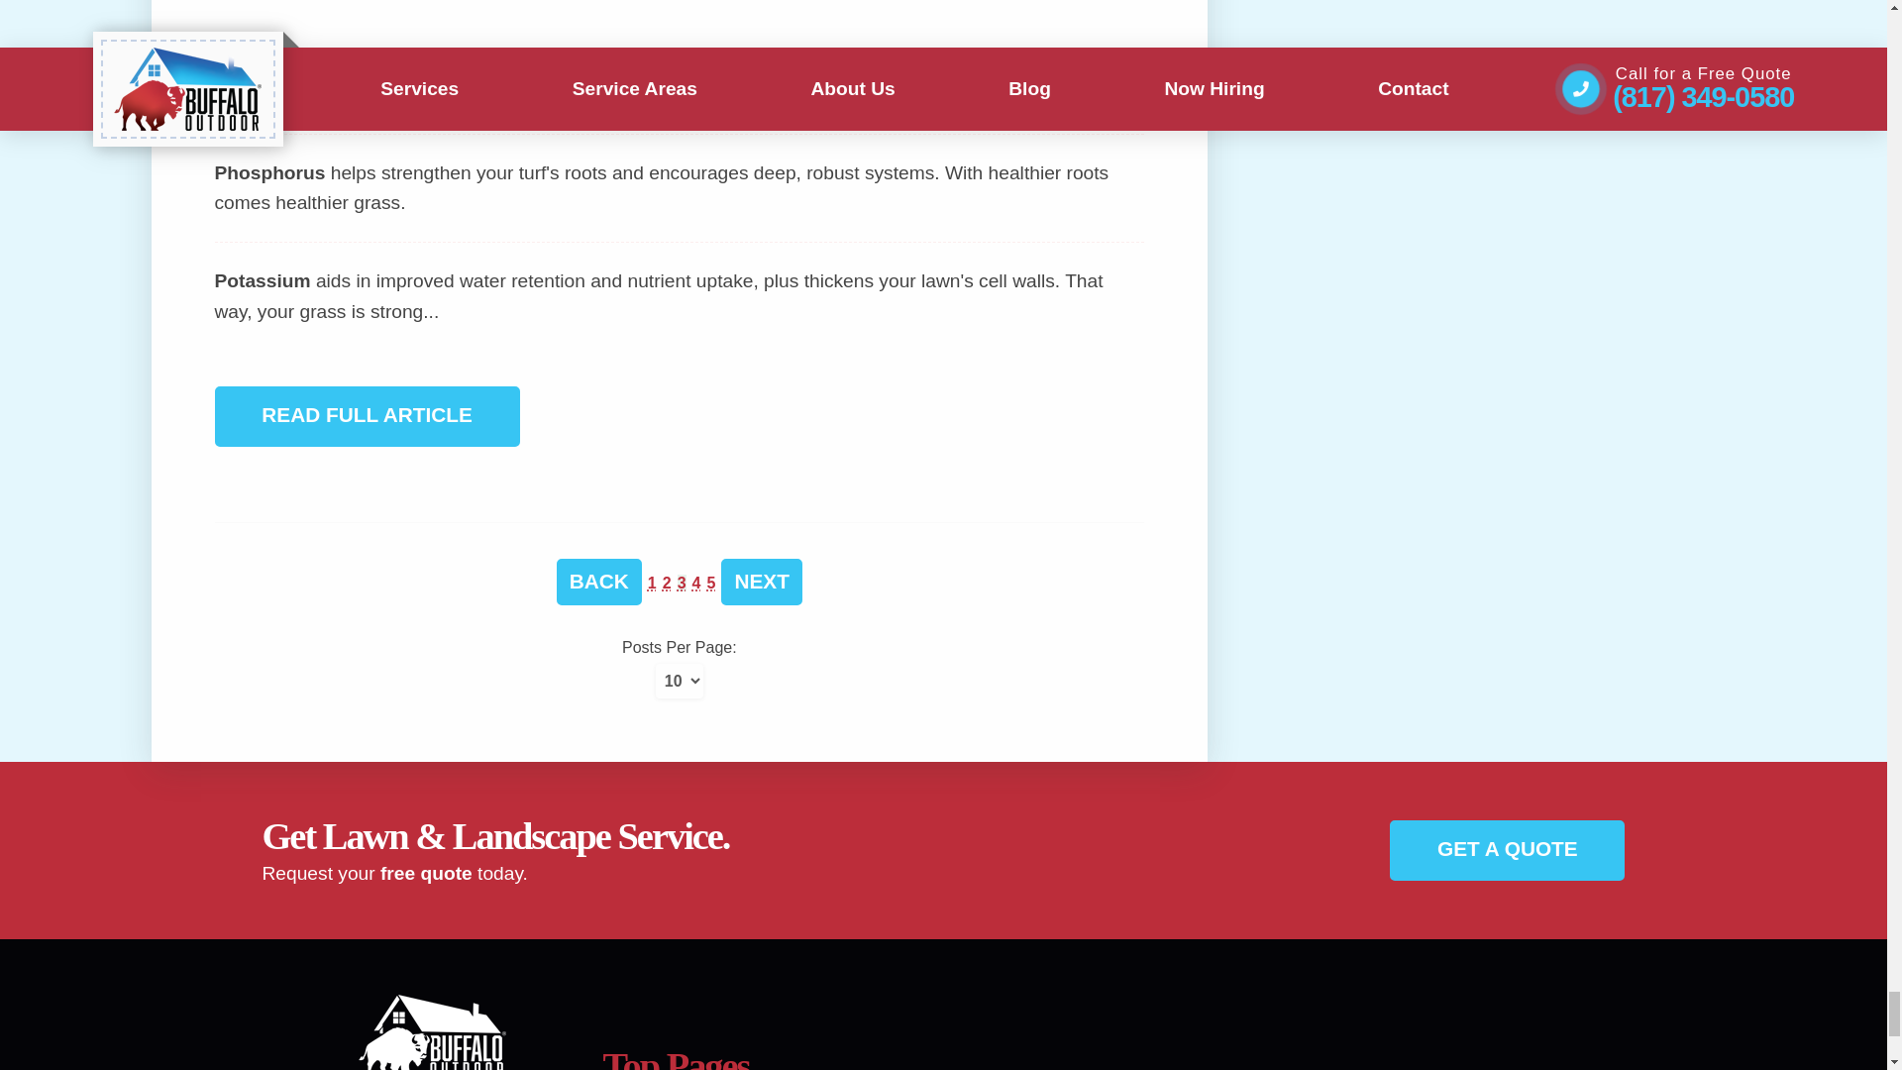 This screenshot has height=1070, width=1902. I want to click on Next, so click(761, 582).